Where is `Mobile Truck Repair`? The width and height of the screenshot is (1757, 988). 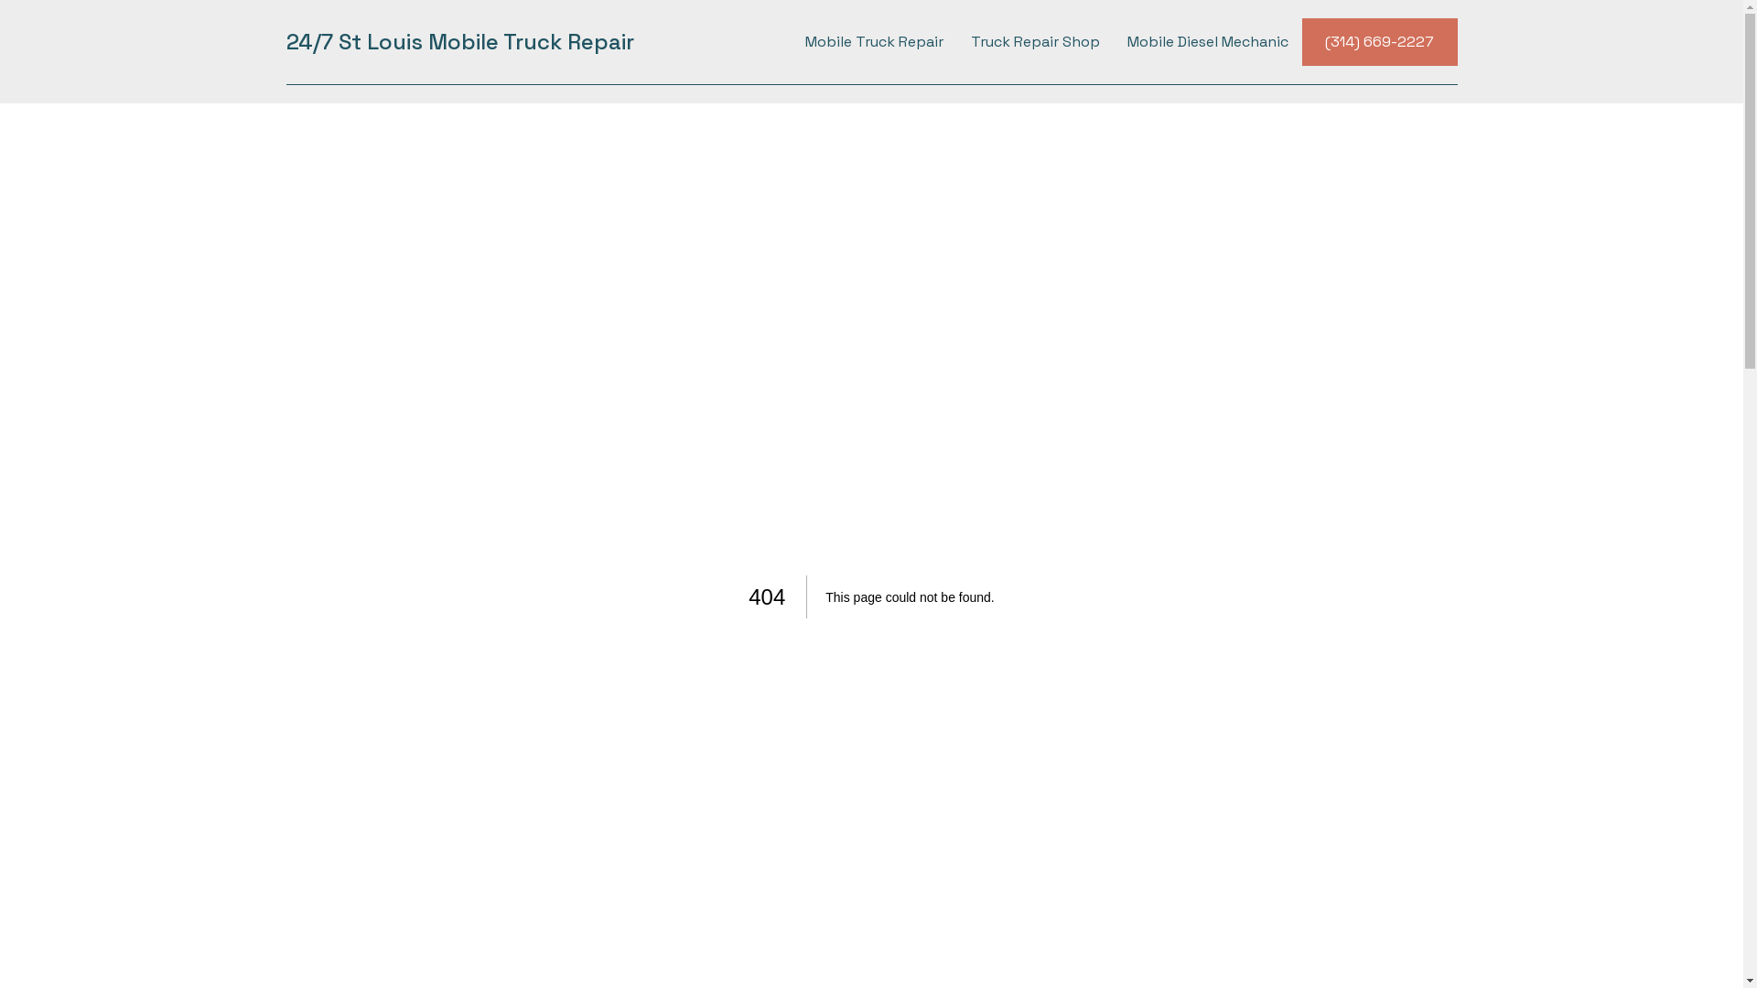 Mobile Truck Repair is located at coordinates (873, 42).